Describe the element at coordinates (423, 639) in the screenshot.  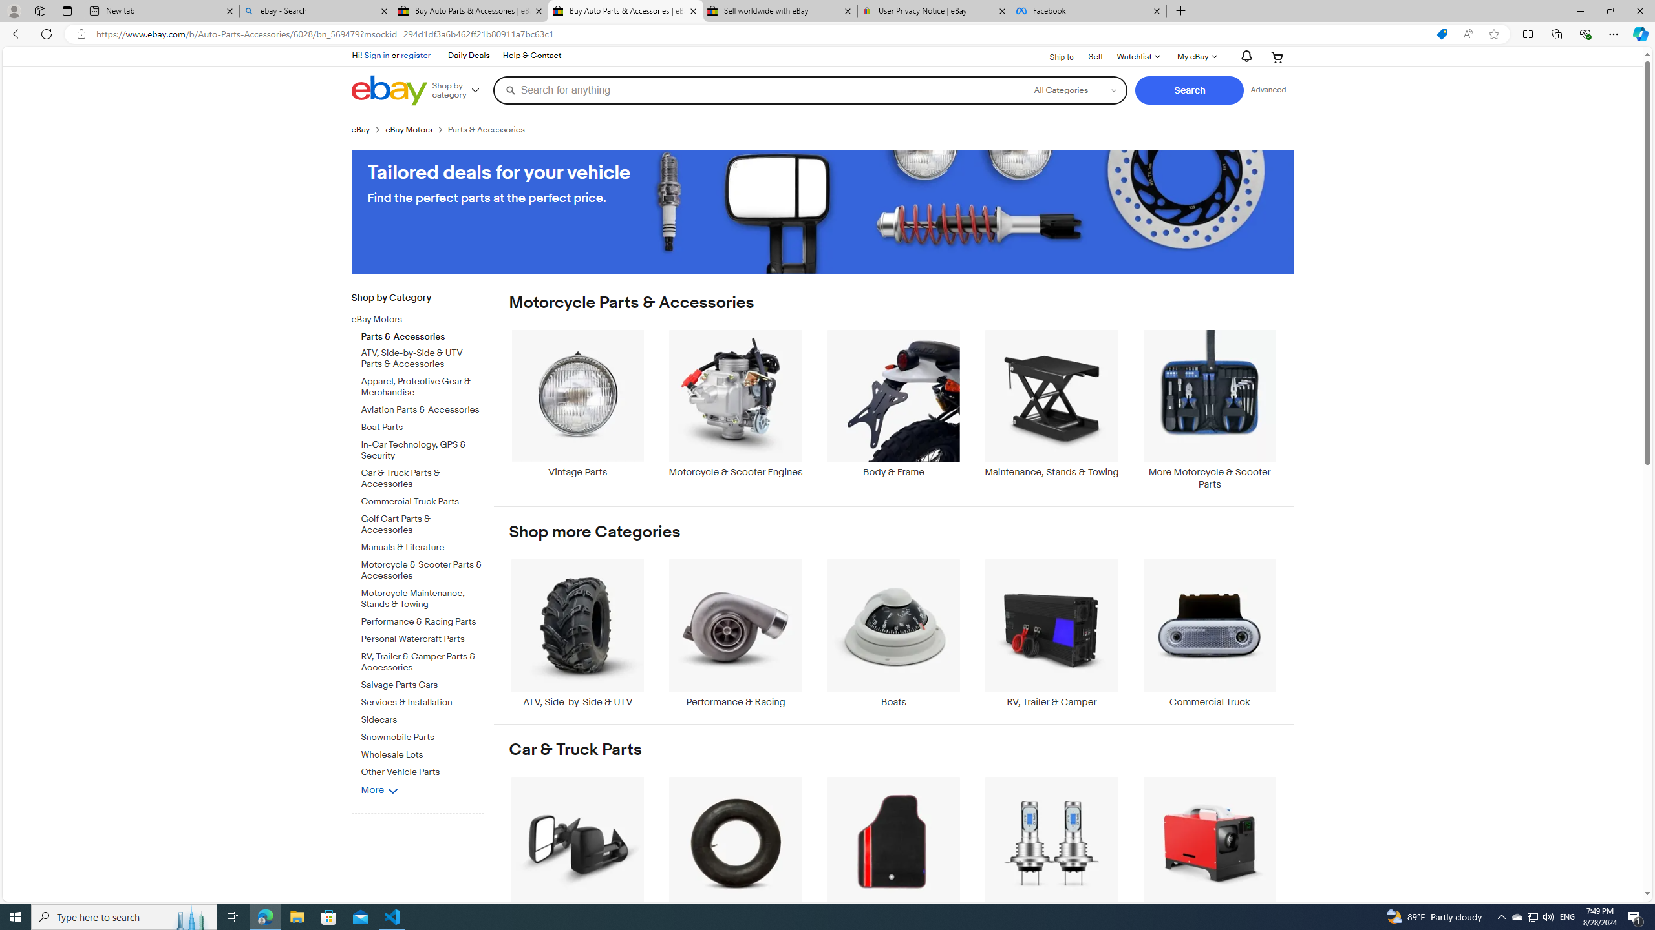
I see `Personal Watercraft Parts` at that location.